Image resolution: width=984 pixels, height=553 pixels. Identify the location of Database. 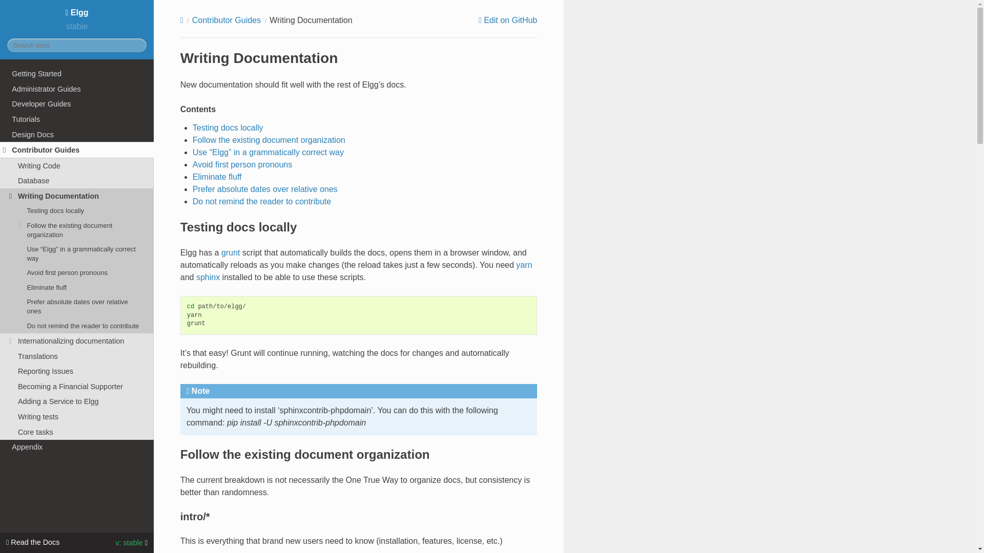
(77, 181).